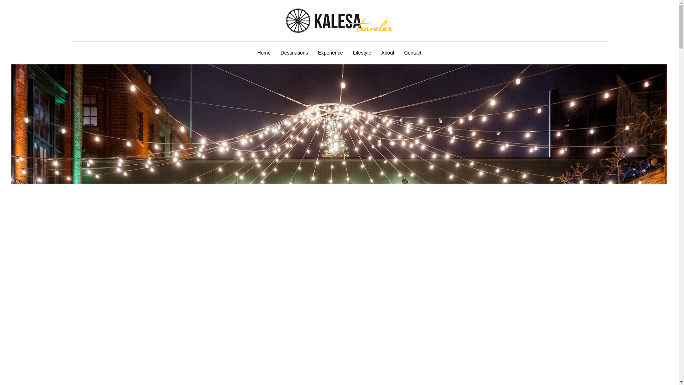 The image size is (684, 385). Describe the element at coordinates (294, 53) in the screenshot. I see `Destinations` at that location.